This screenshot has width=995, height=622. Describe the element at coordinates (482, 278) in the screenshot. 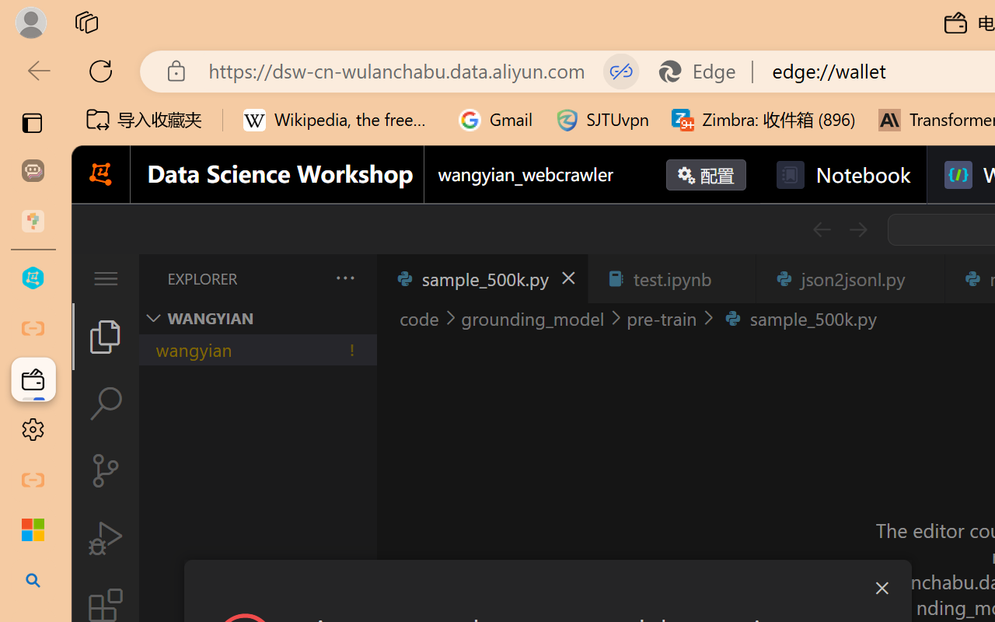

I see `sample_500k.py` at that location.